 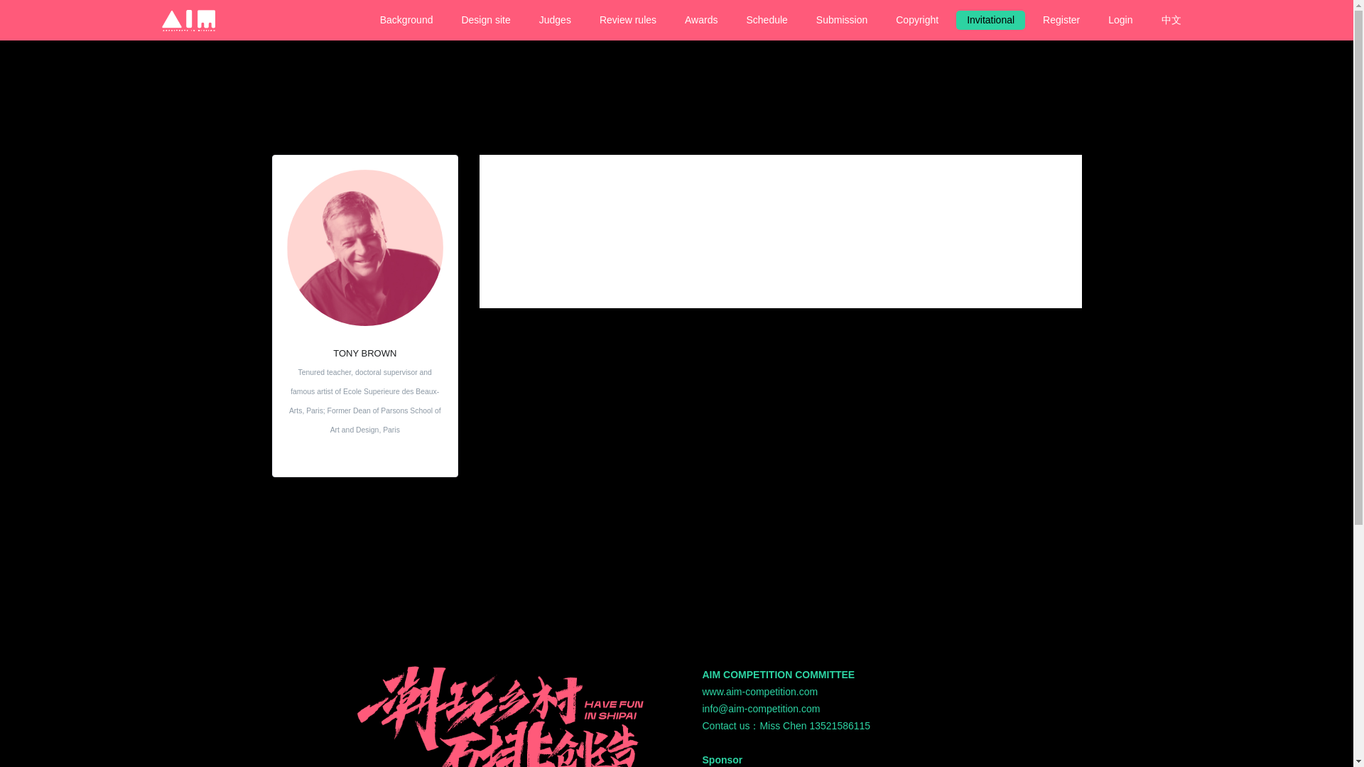 What do you see at coordinates (990, 20) in the screenshot?
I see `Invitational` at bounding box center [990, 20].